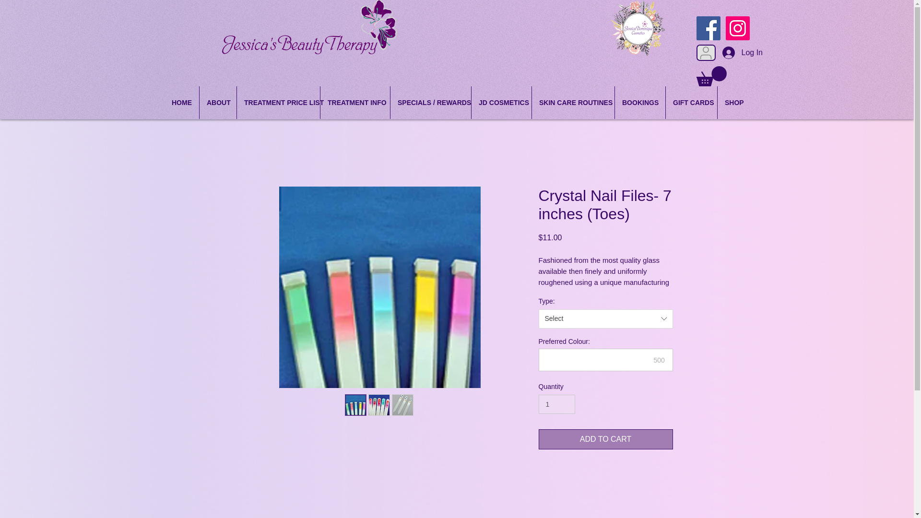  Describe the element at coordinates (181, 103) in the screenshot. I see `HOME` at that location.